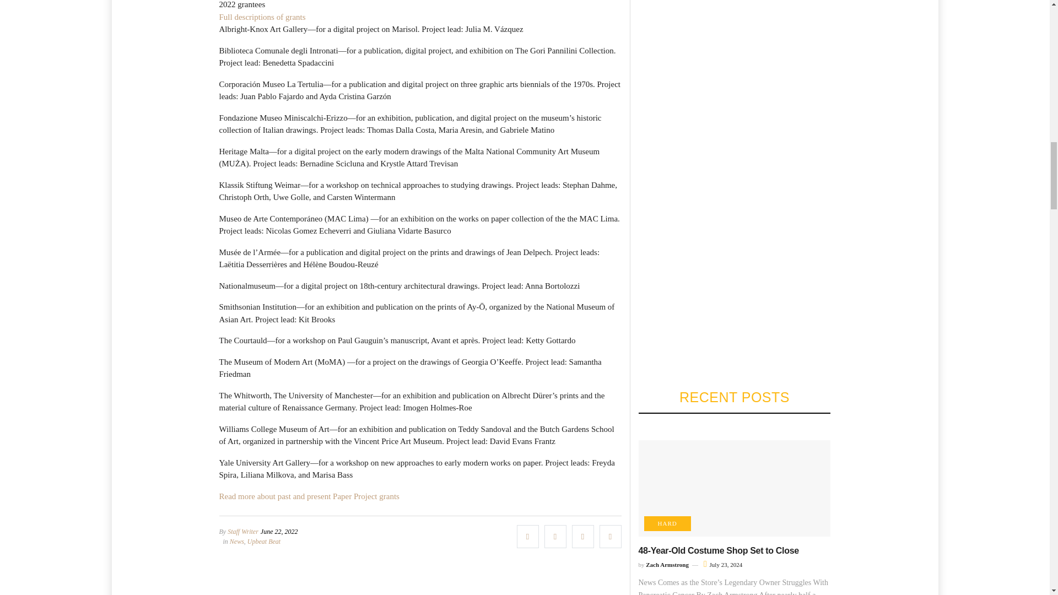 The height and width of the screenshot is (595, 1058). Describe the element at coordinates (419, 589) in the screenshot. I see `3rd party ad content` at that location.